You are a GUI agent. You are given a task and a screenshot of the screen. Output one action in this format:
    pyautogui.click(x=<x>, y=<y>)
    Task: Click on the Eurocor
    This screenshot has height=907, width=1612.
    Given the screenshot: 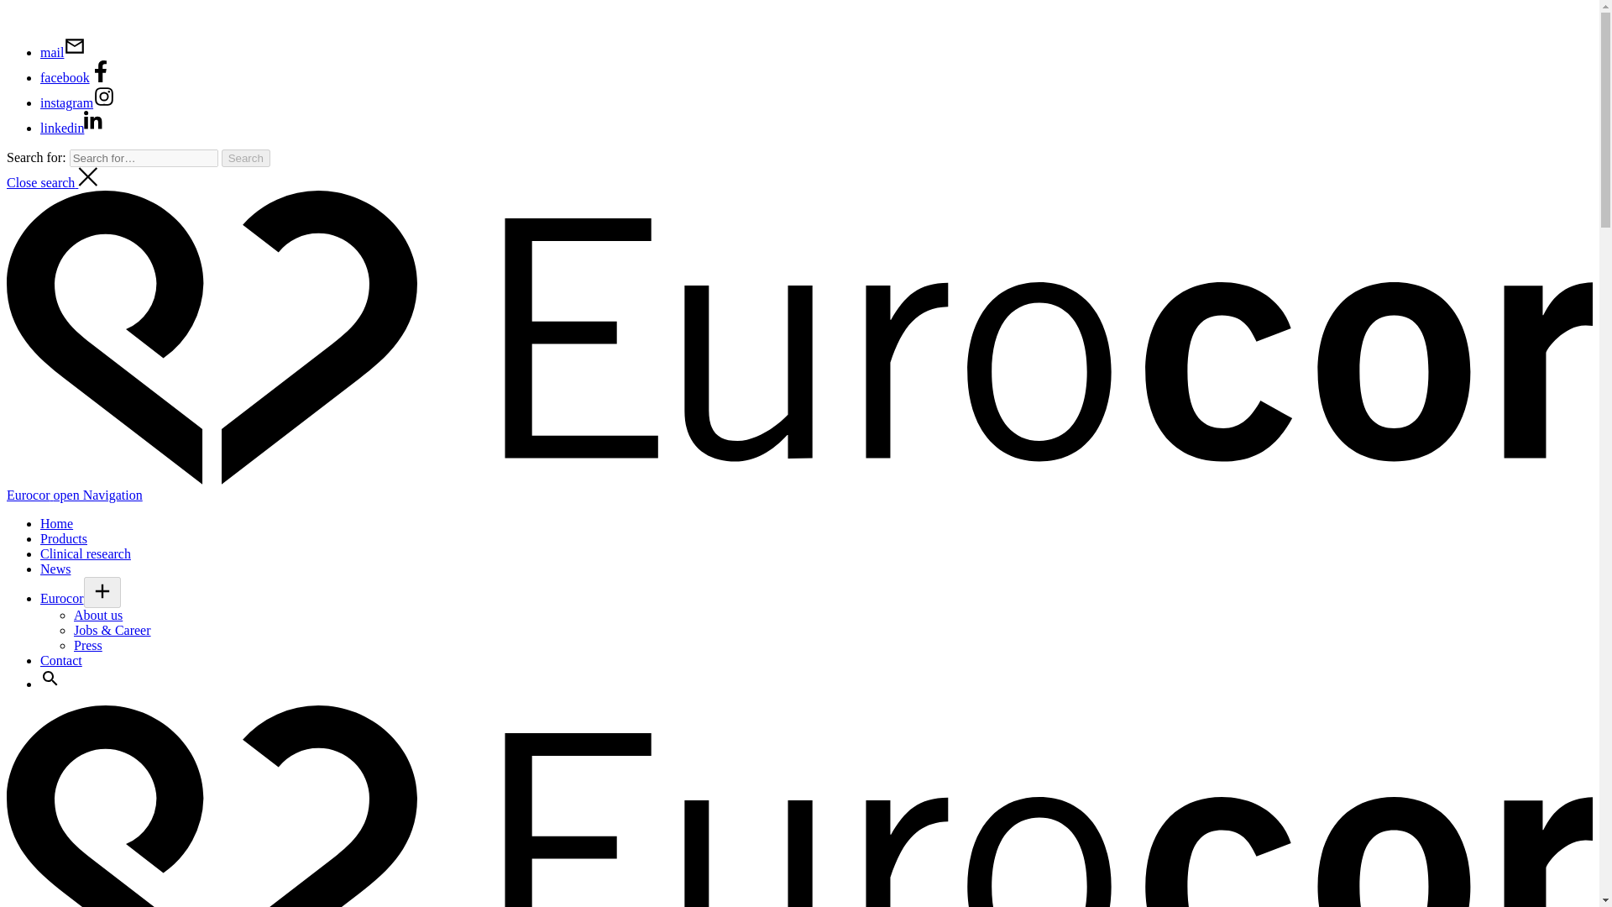 What is the action you would take?
    pyautogui.click(x=62, y=598)
    